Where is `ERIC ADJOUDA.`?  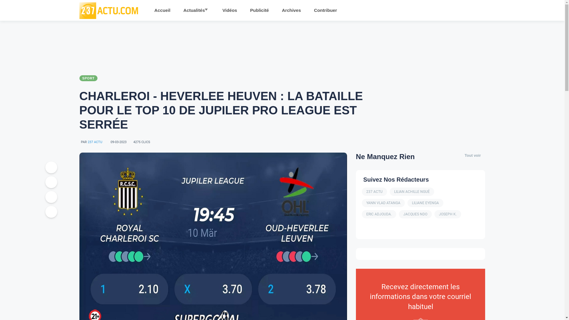 ERIC ADJOUDA. is located at coordinates (379, 214).